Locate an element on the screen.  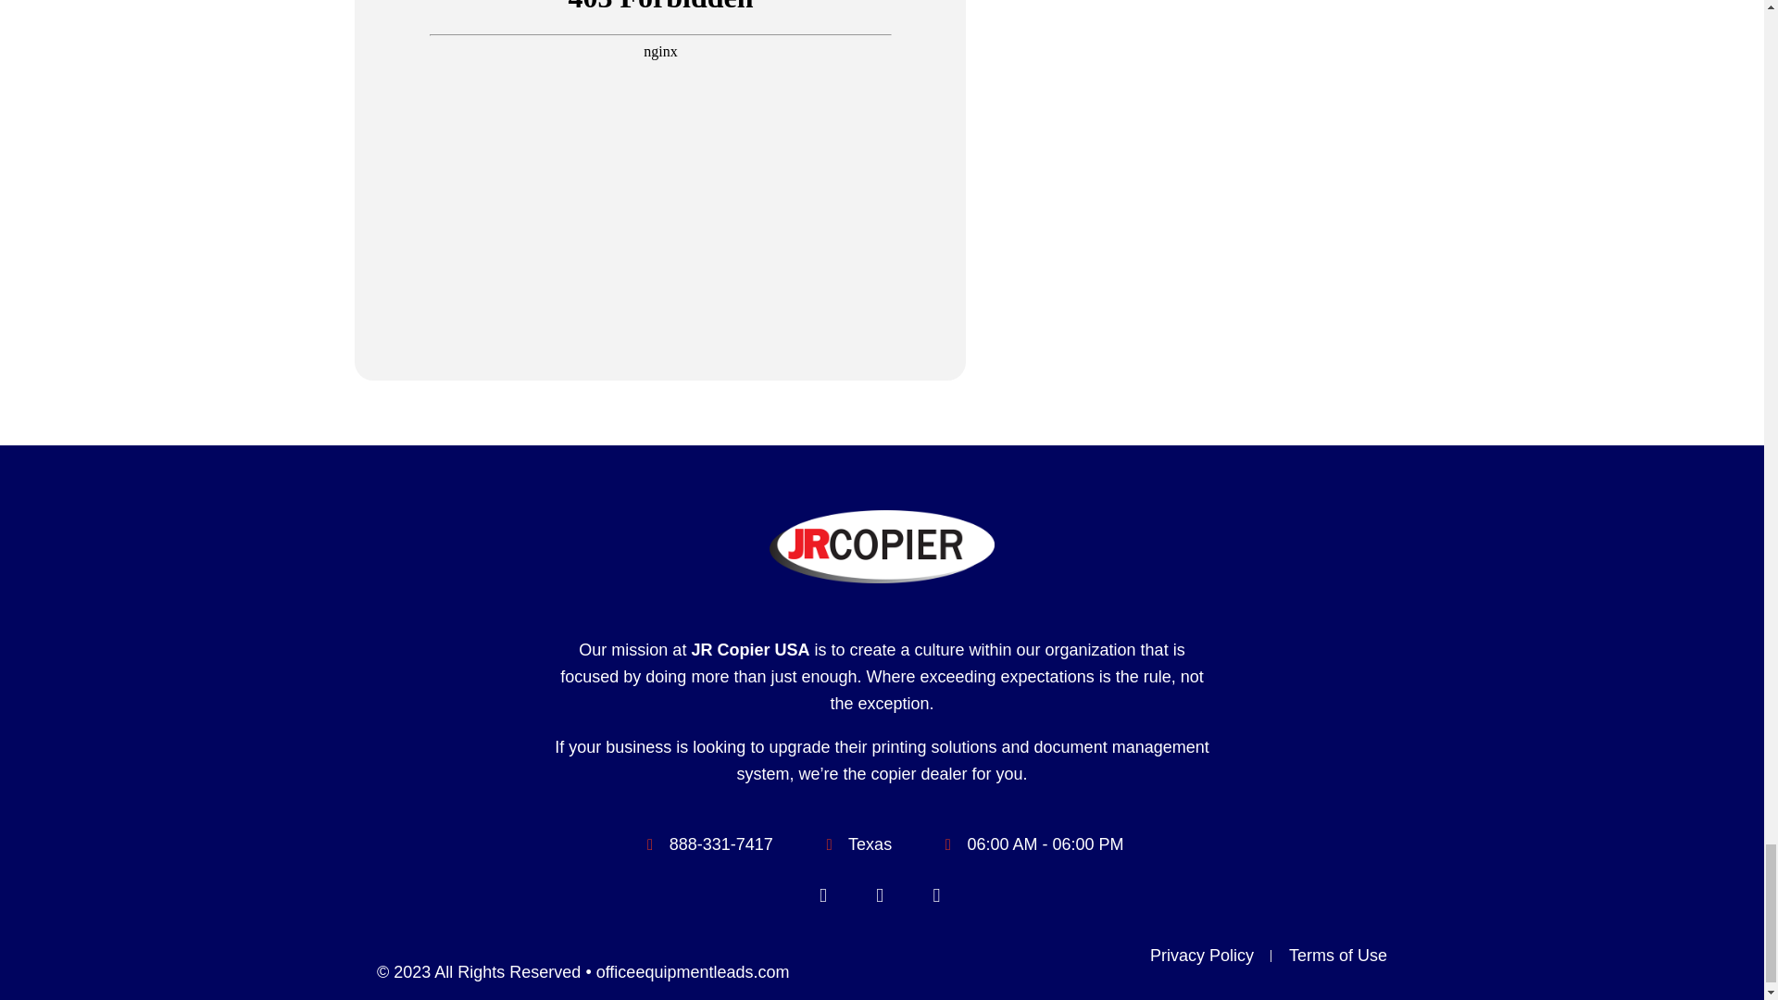
Quote Form is located at coordinates (661, 56).